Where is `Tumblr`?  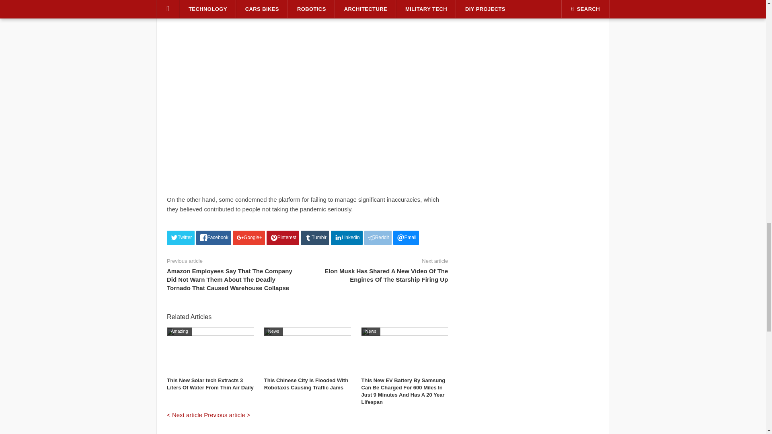
Tumblr is located at coordinates (315, 238).